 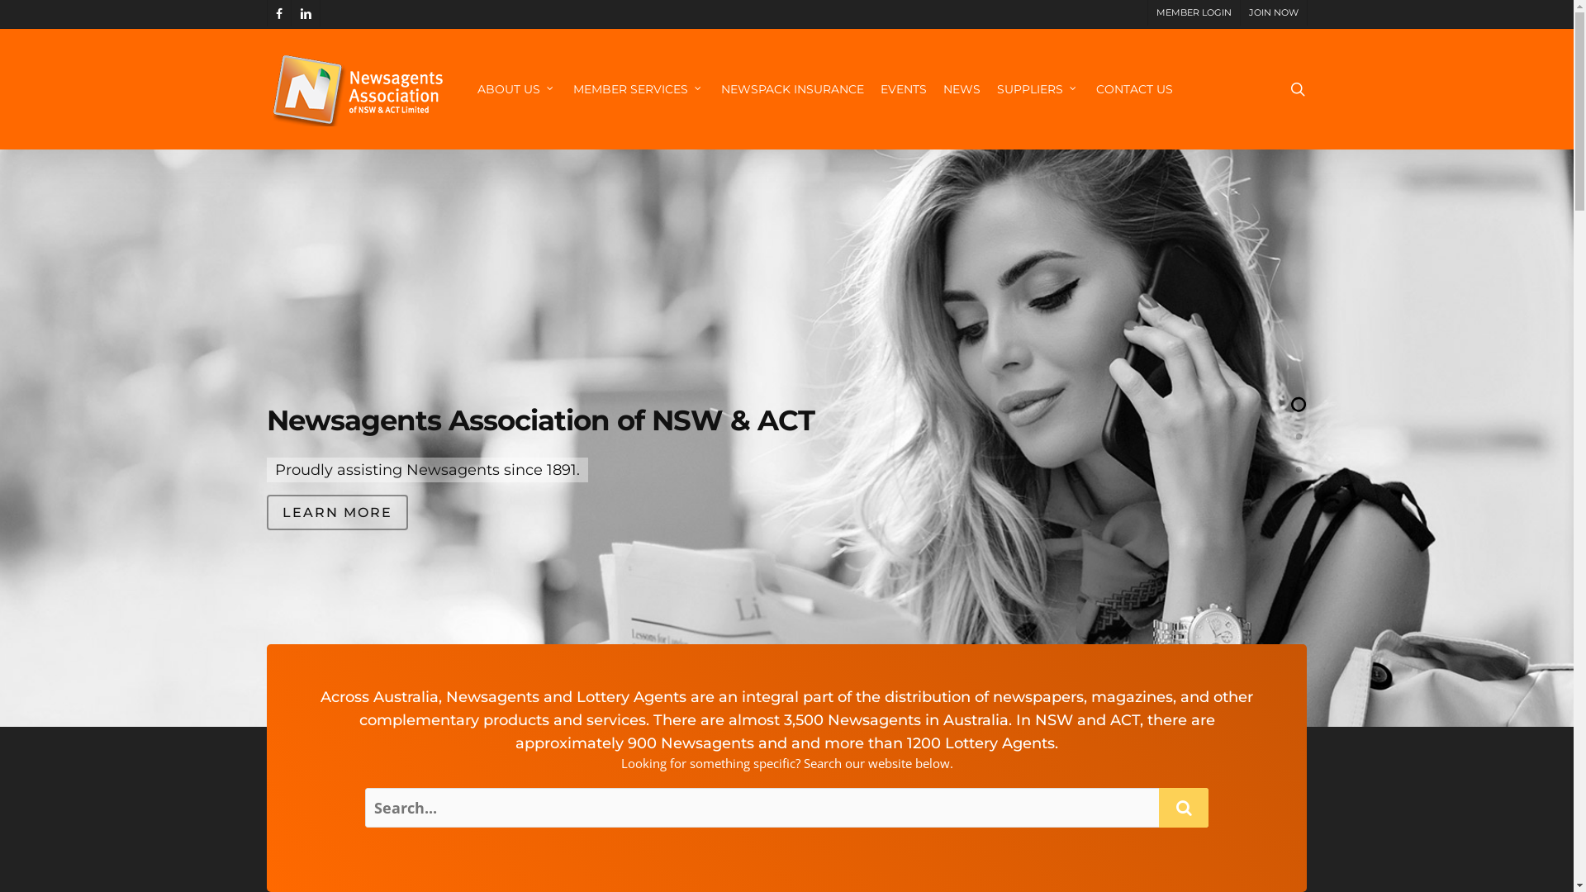 I want to click on EVENTS, so click(x=904, y=89).